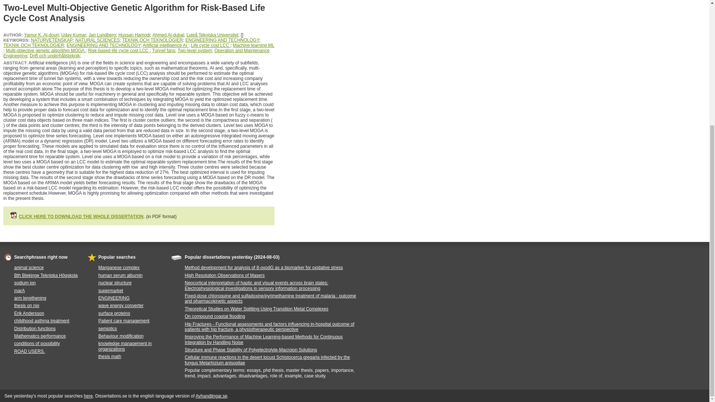 This screenshot has width=715, height=402. What do you see at coordinates (81, 216) in the screenshot?
I see `CLICK HERE TO DOWNLOAD THE WHOLE DISSERTATION` at bounding box center [81, 216].